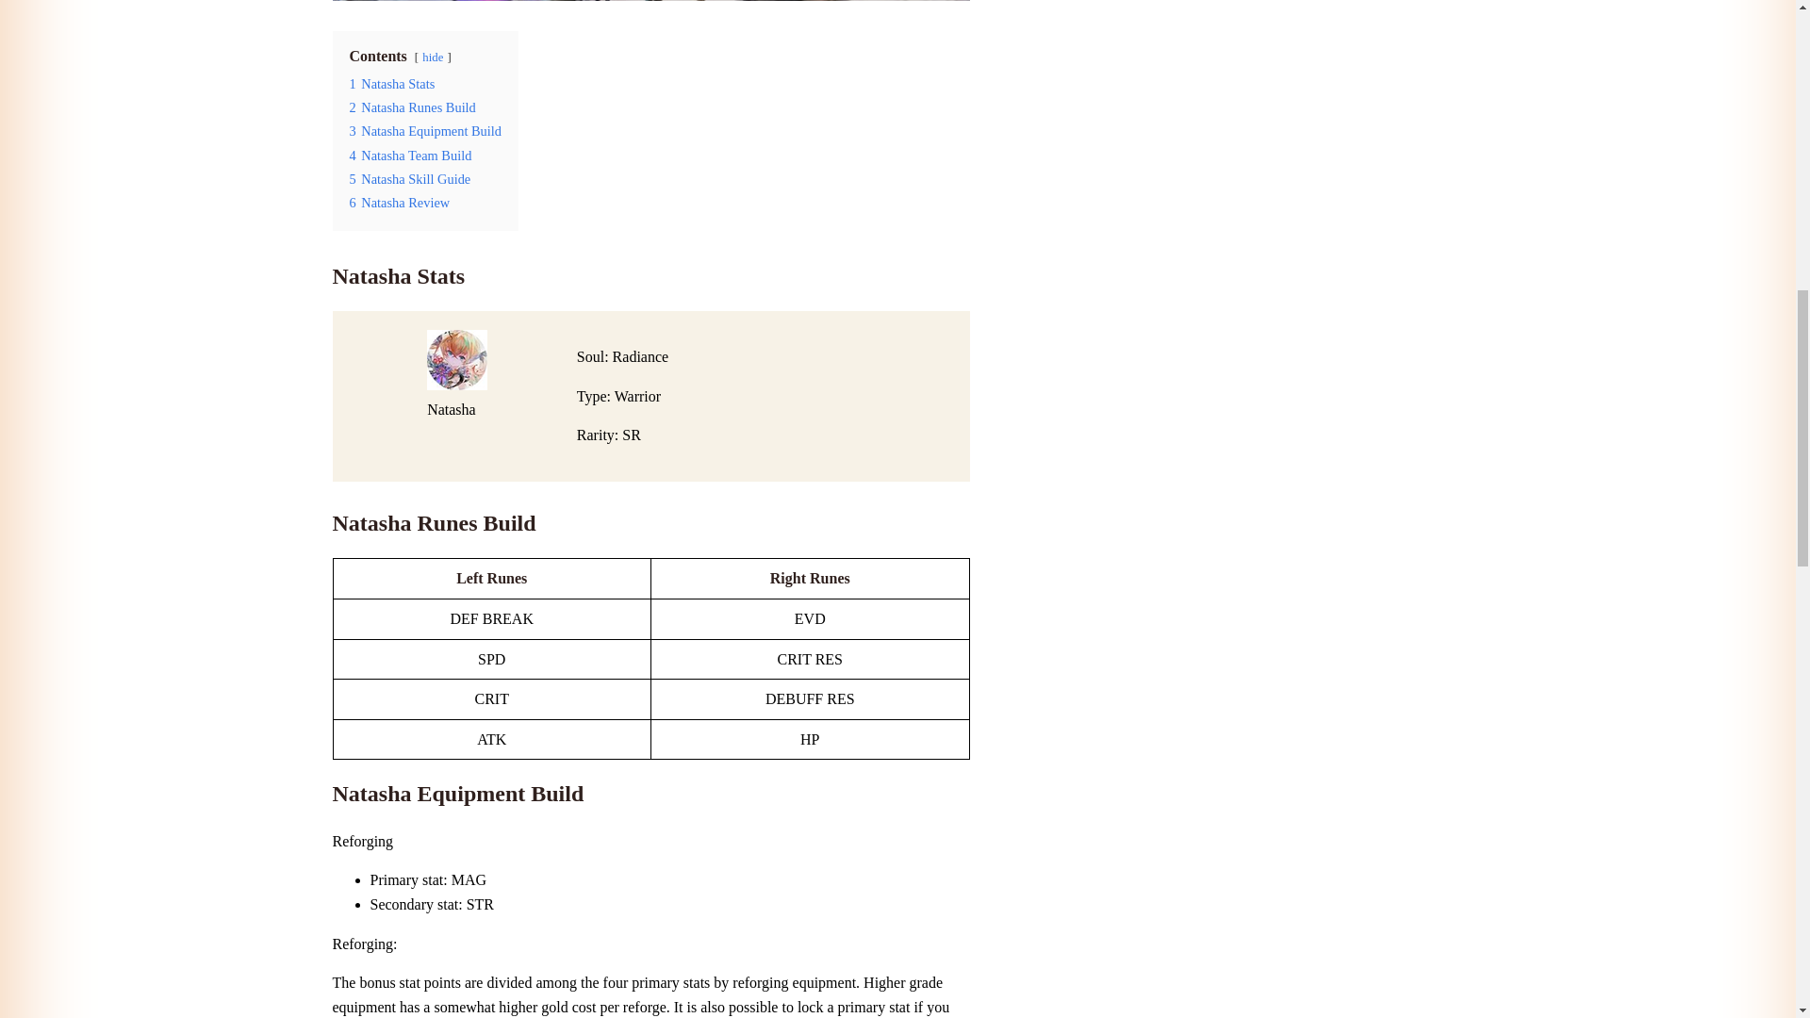 The width and height of the screenshot is (1810, 1018). I want to click on 2 Natasha Runes Build, so click(411, 107).